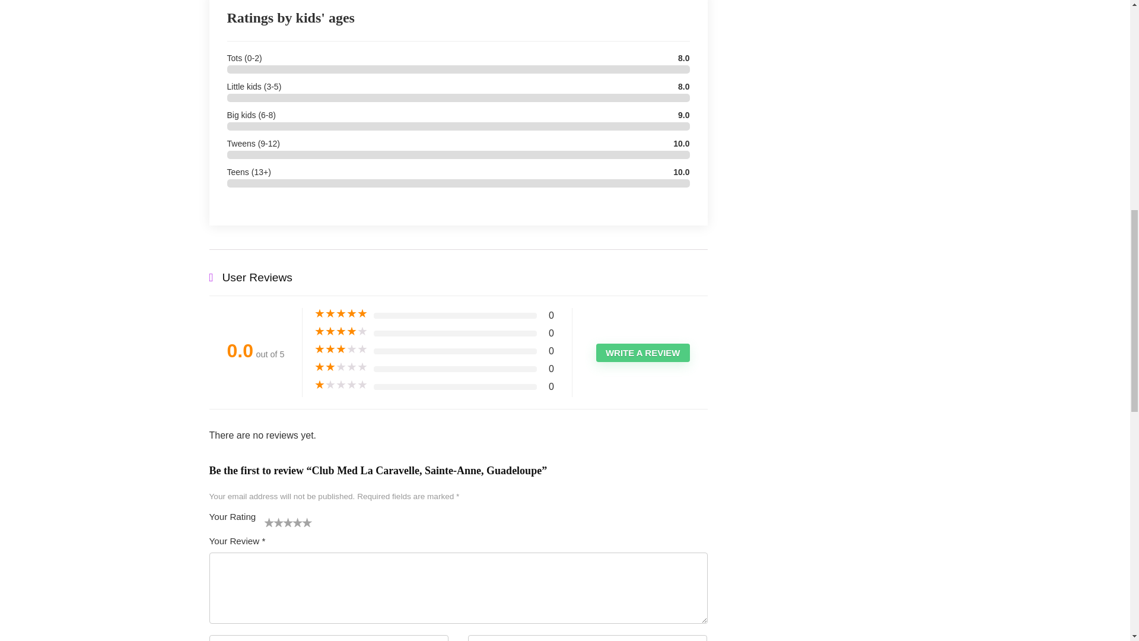 This screenshot has height=641, width=1139. What do you see at coordinates (341, 367) in the screenshot?
I see `Rated 2 out of 5` at bounding box center [341, 367].